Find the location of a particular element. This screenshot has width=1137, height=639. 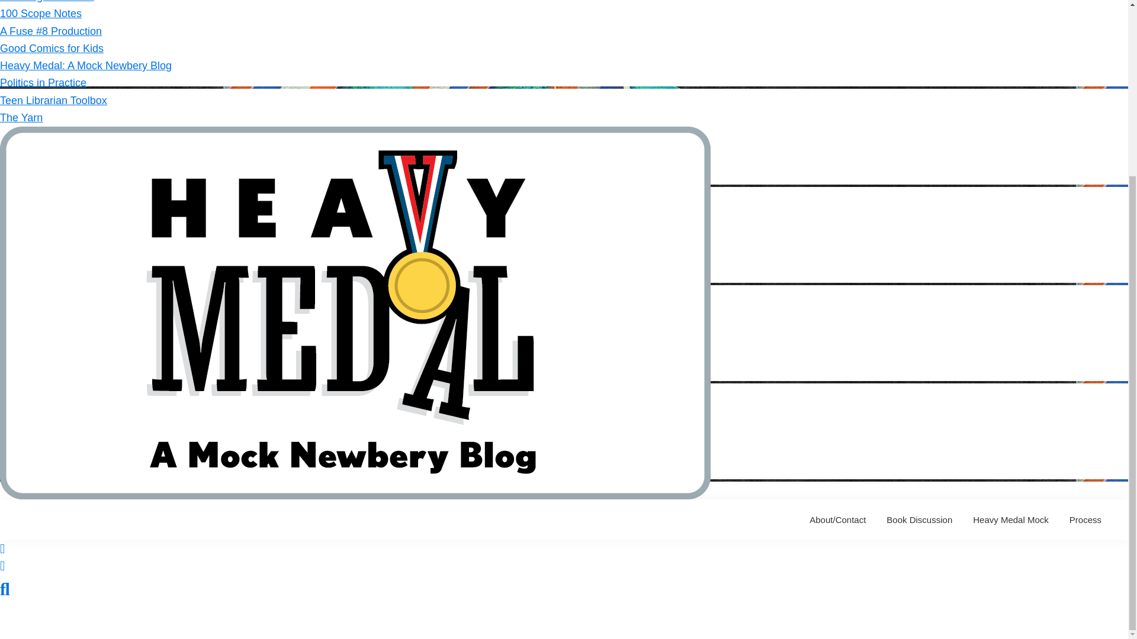

Politics in Practice is located at coordinates (43, 83).